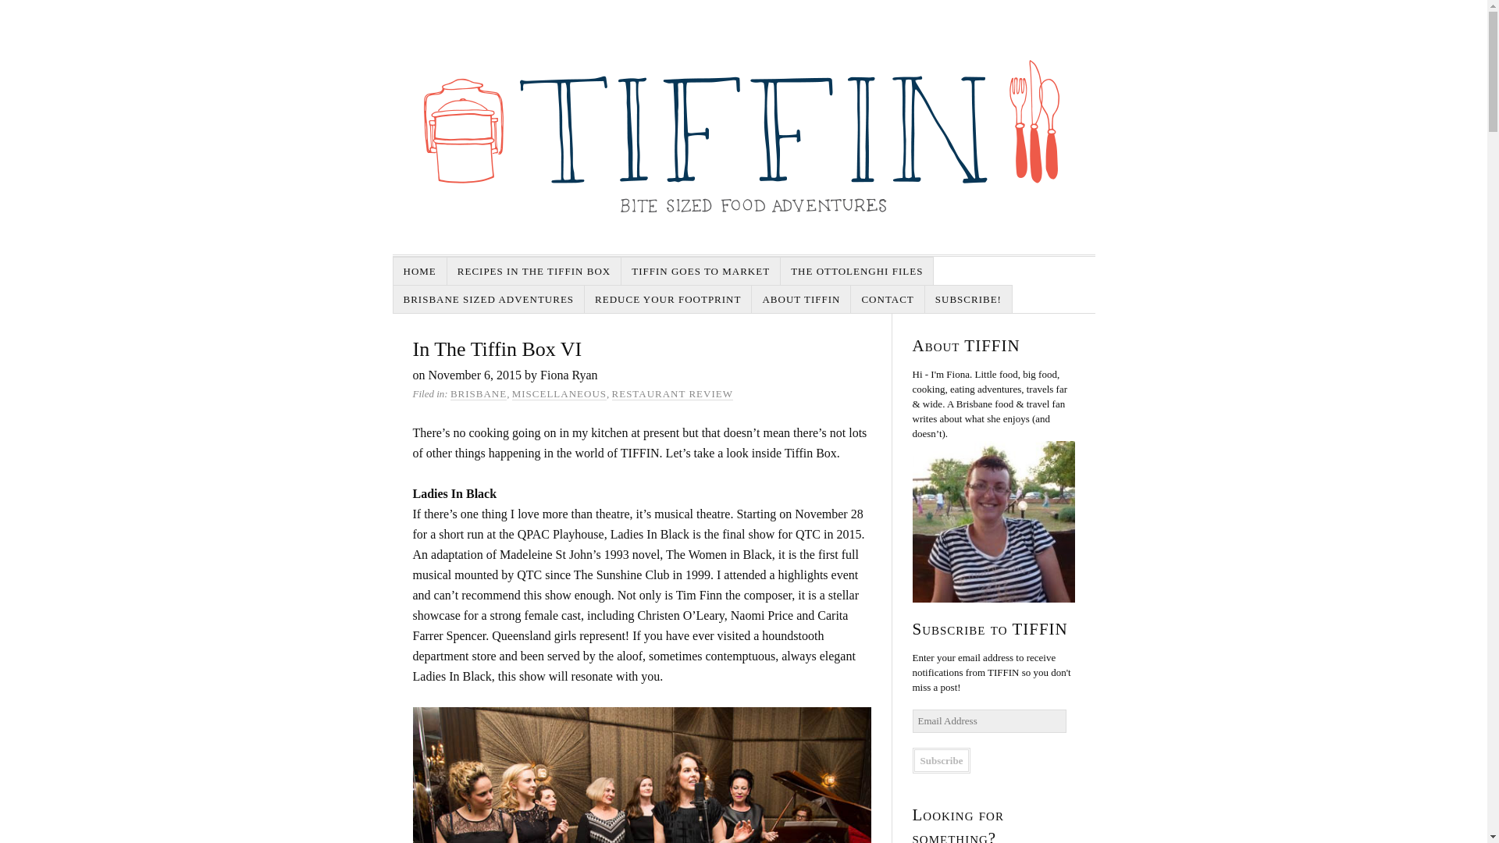 The image size is (1499, 843). Describe the element at coordinates (801, 299) in the screenshot. I see `ABOUT TIFFIN` at that location.